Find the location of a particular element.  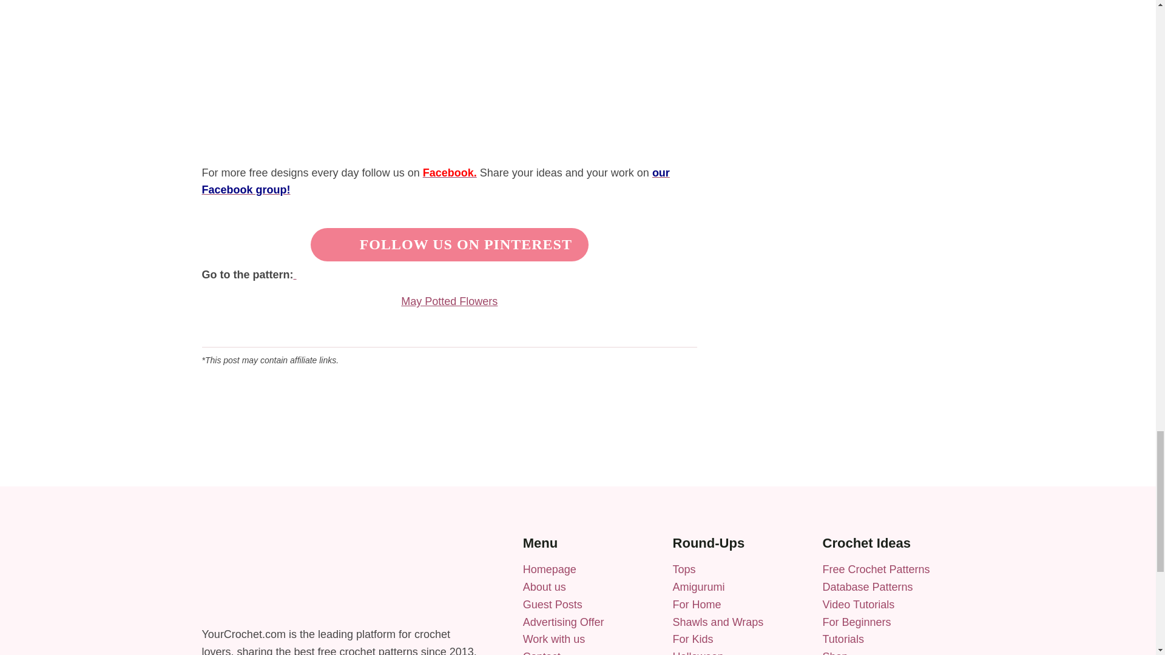

FOLLOW US ON PINTEREST is located at coordinates (466, 244).